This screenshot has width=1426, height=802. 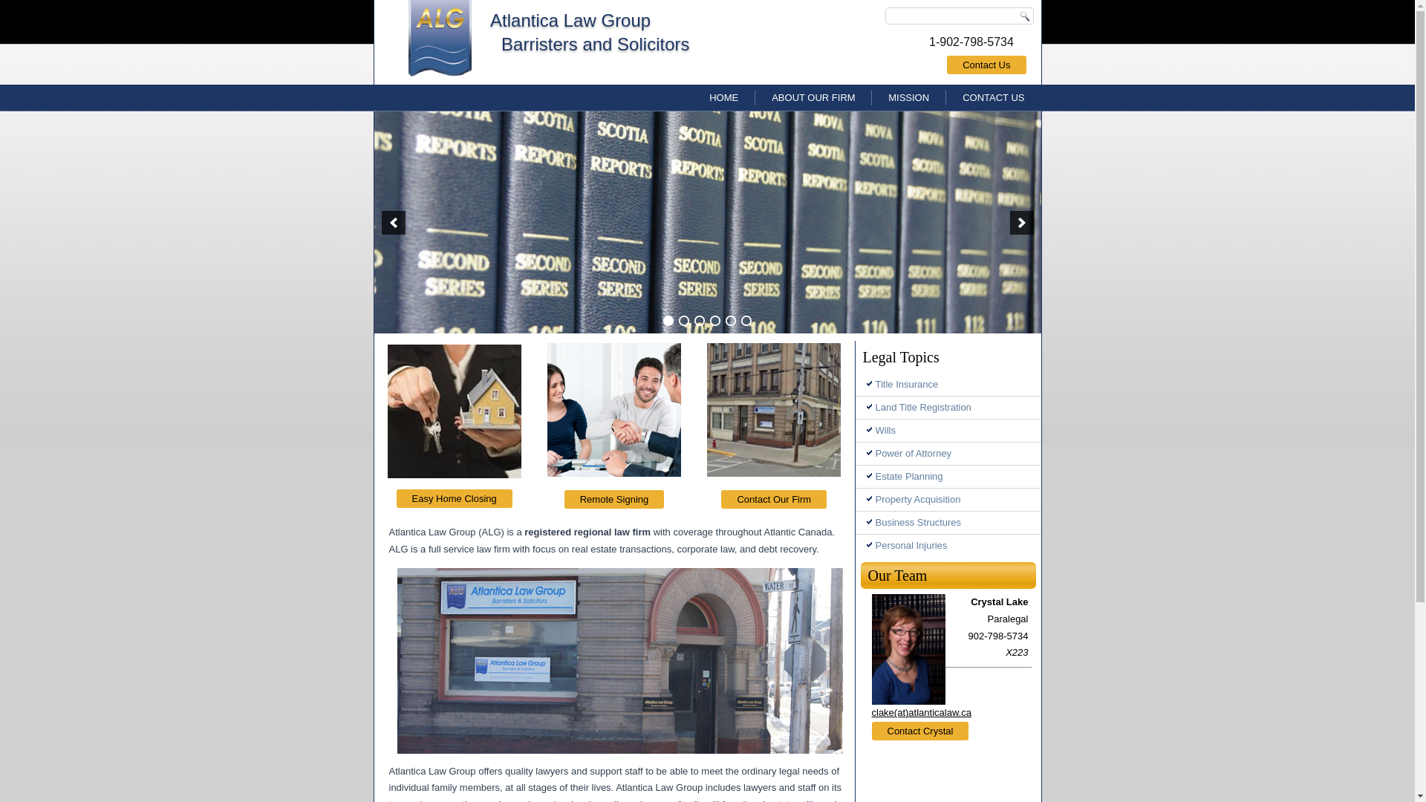 What do you see at coordinates (774, 499) in the screenshot?
I see `Contact Our Firm` at bounding box center [774, 499].